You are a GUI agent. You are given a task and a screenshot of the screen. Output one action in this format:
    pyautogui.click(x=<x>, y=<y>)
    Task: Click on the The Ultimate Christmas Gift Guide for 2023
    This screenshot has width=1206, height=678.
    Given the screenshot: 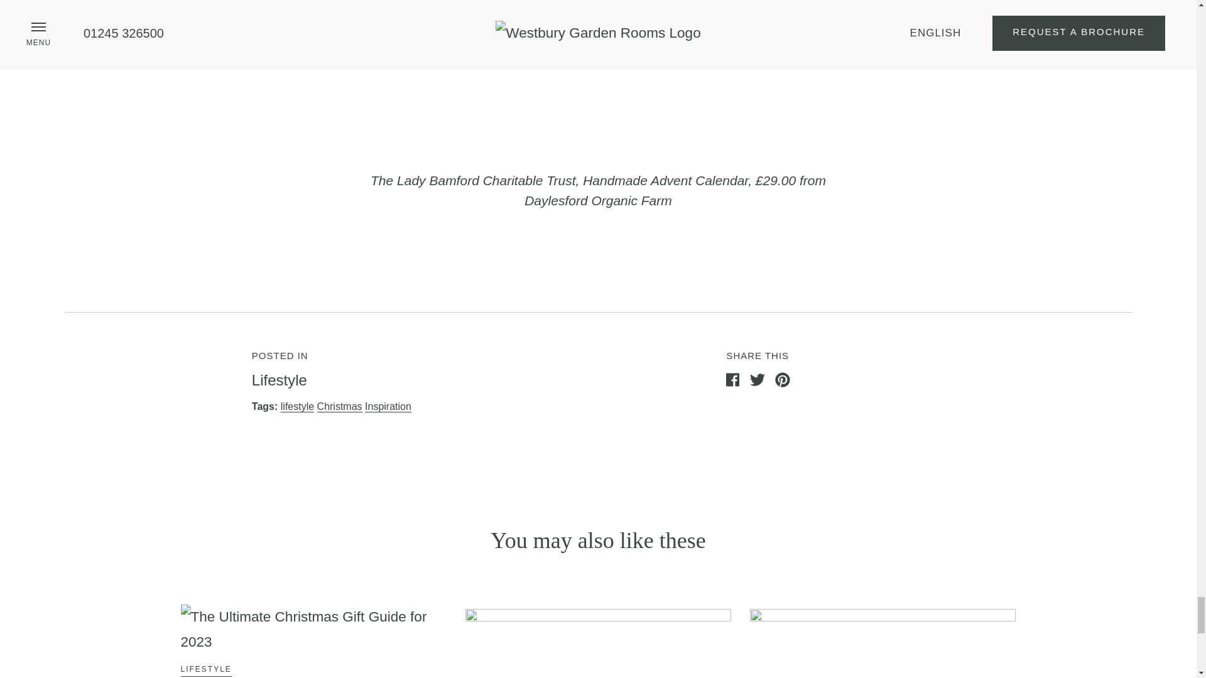 What is the action you would take?
    pyautogui.click(x=313, y=629)
    